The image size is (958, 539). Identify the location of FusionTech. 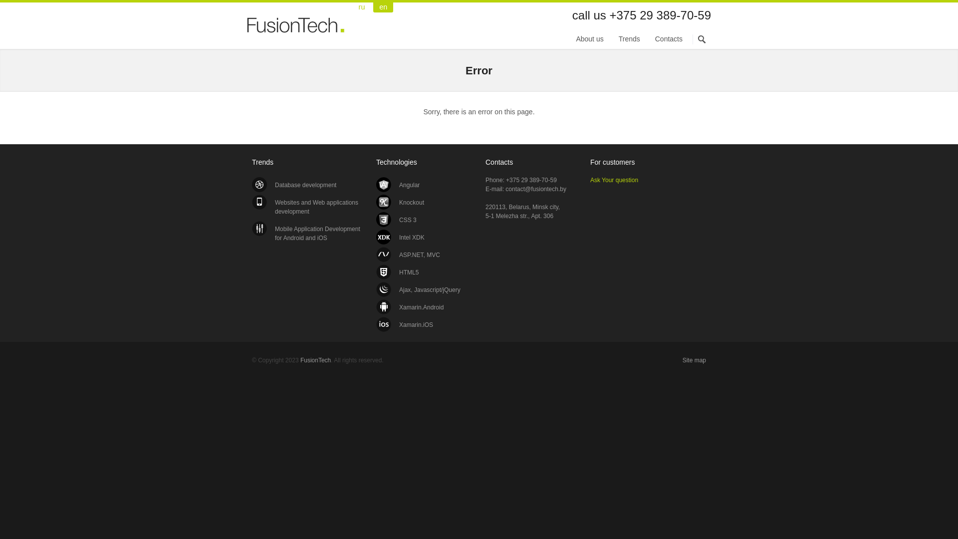
(297, 31).